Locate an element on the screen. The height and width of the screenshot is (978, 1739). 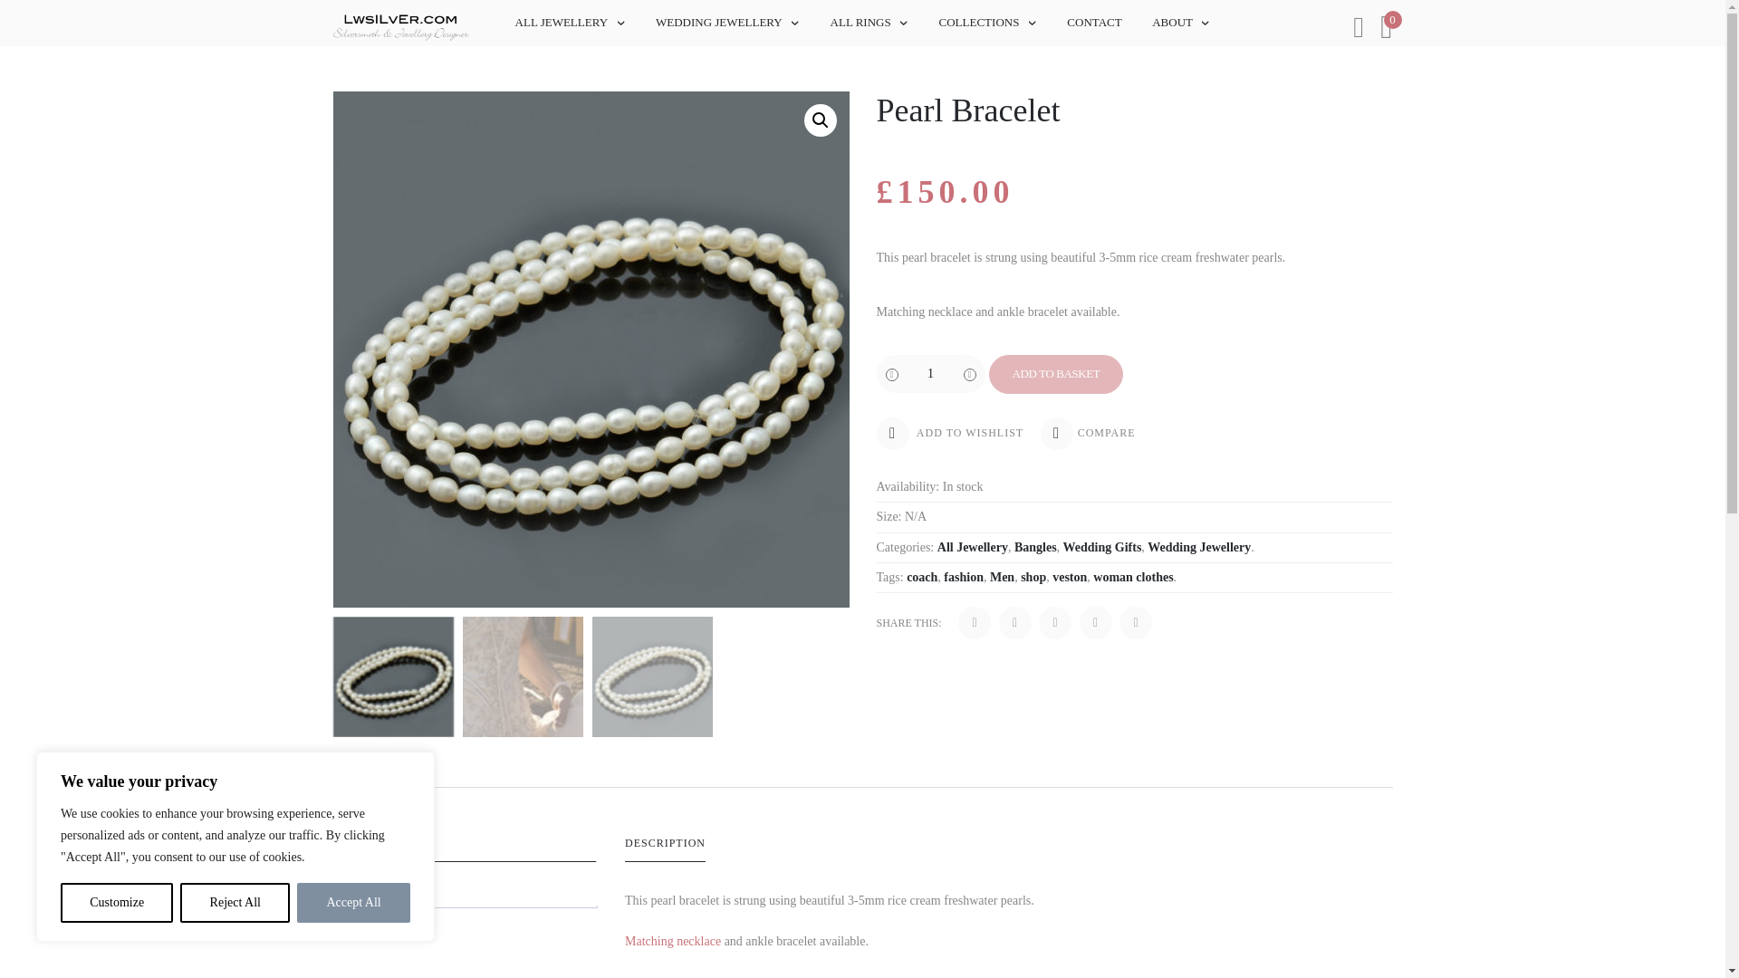
Reject All is located at coordinates (235, 903).